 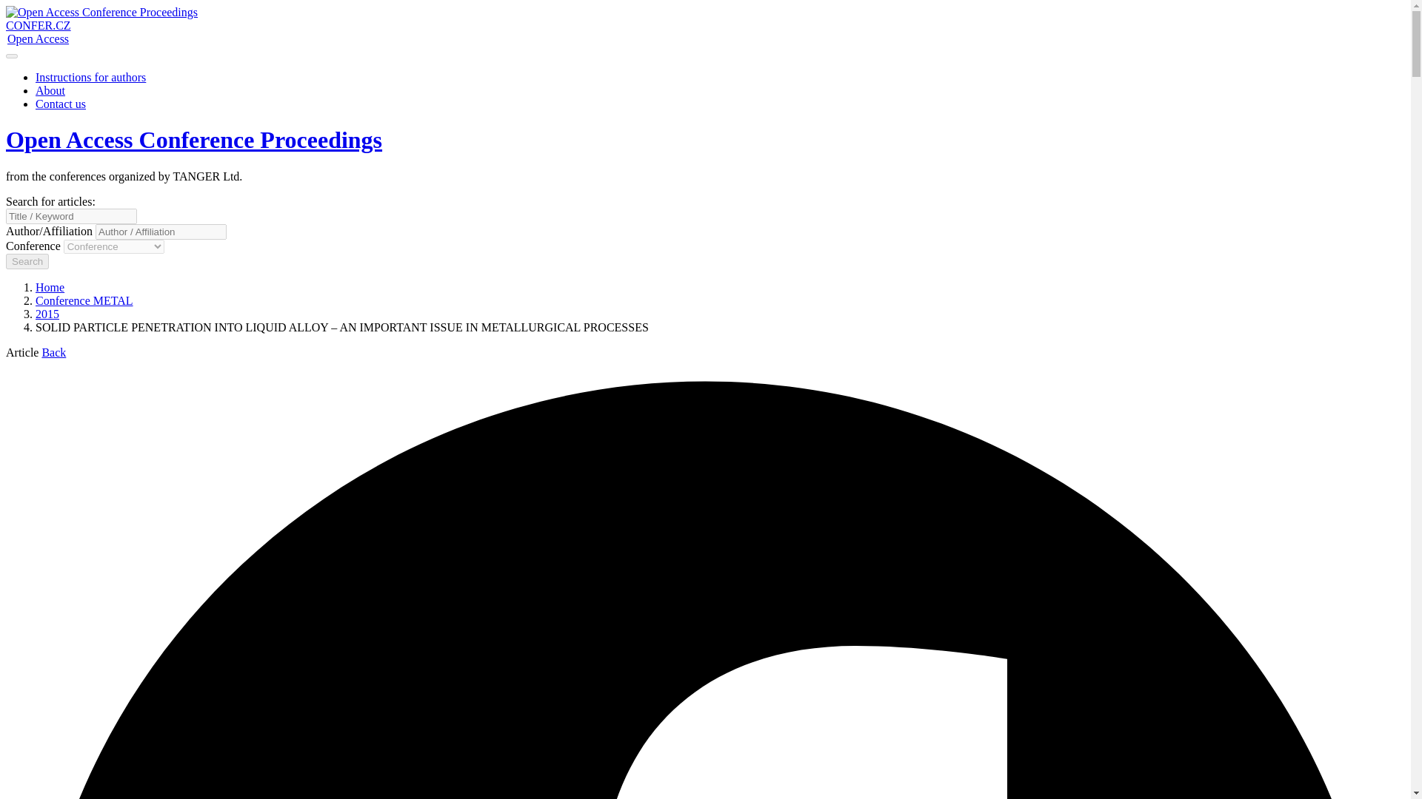 What do you see at coordinates (50, 287) in the screenshot?
I see `Home` at bounding box center [50, 287].